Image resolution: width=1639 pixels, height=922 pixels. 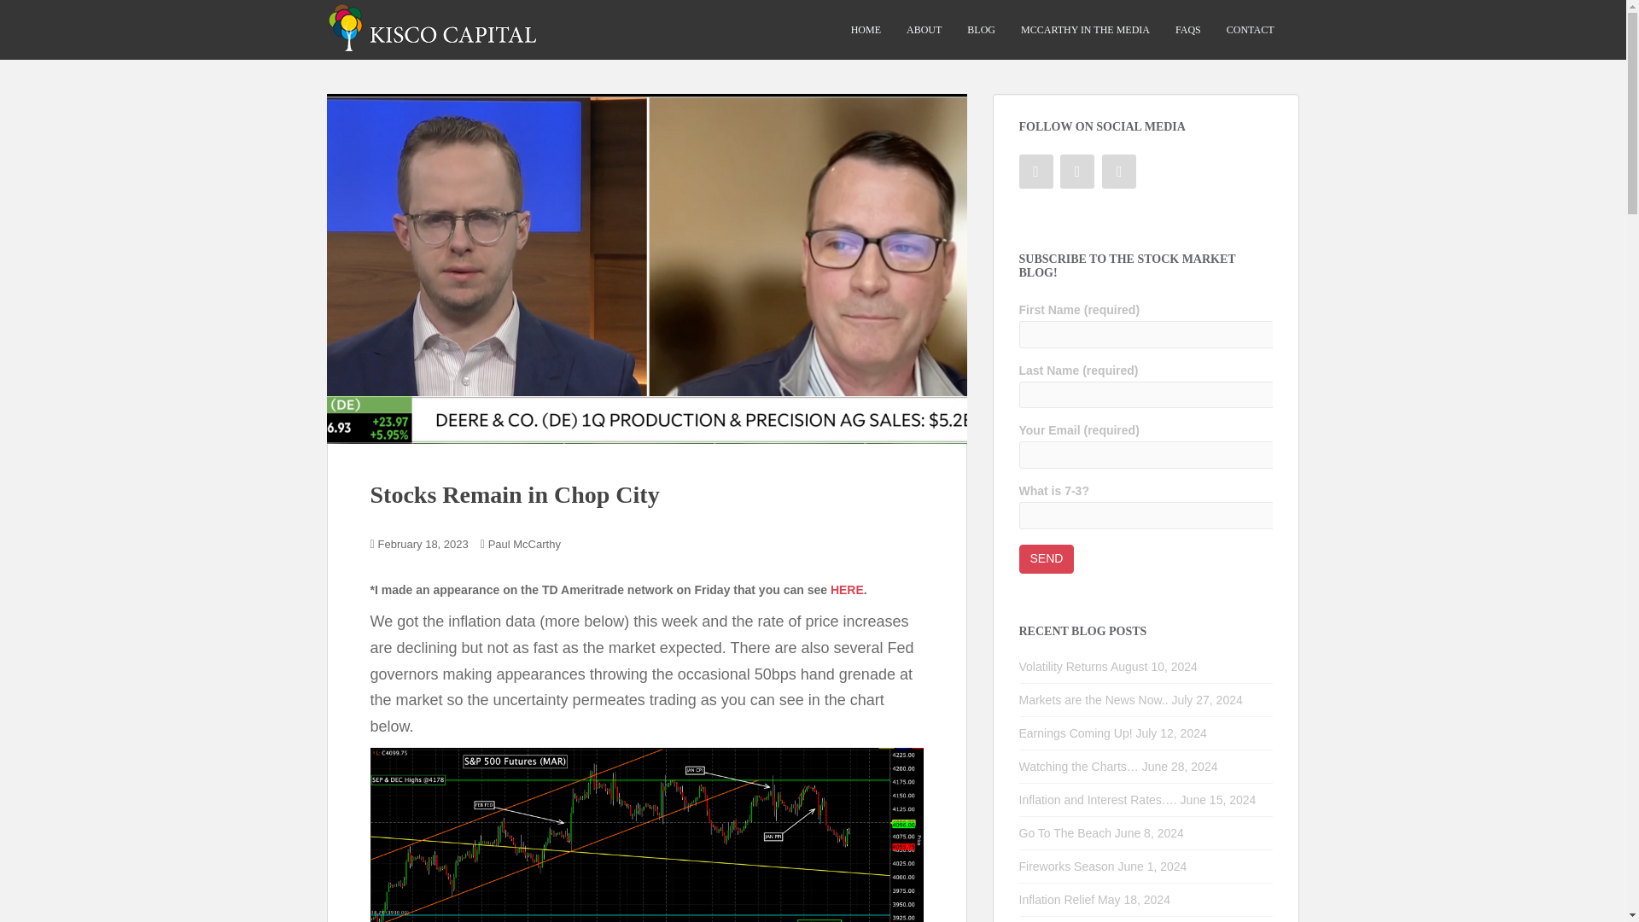 What do you see at coordinates (1086, 30) in the screenshot?
I see `MCCARTHY IN THE MEDIA` at bounding box center [1086, 30].